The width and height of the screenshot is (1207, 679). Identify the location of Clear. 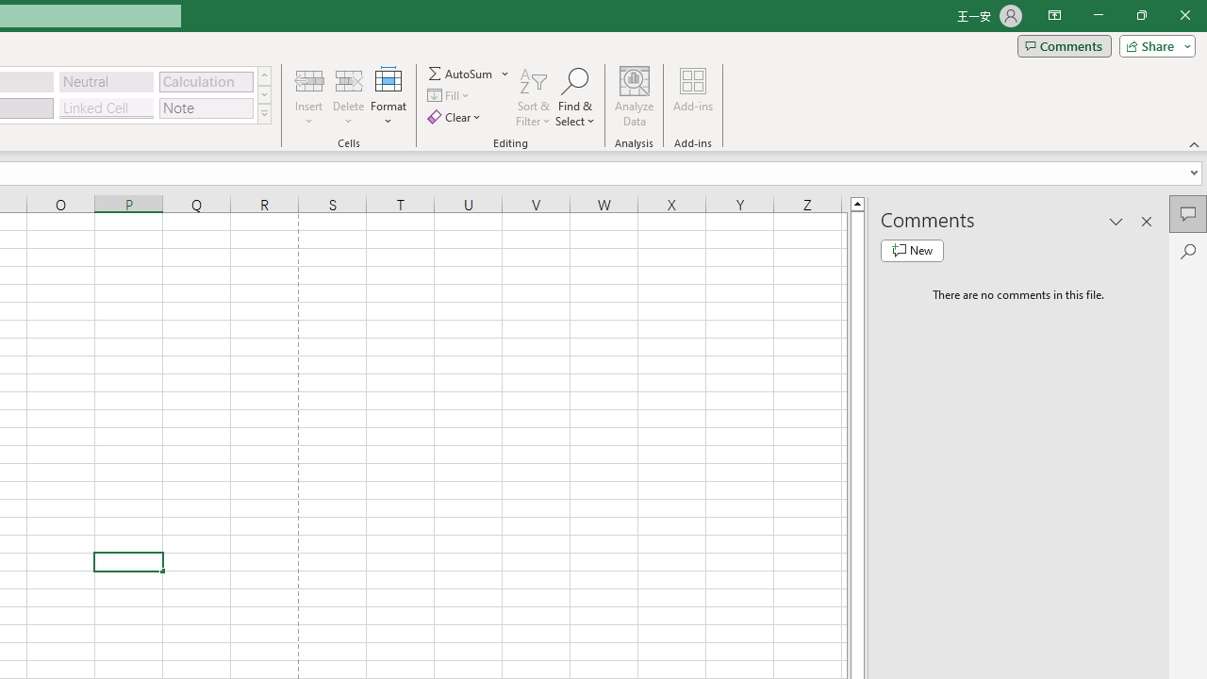
(456, 117).